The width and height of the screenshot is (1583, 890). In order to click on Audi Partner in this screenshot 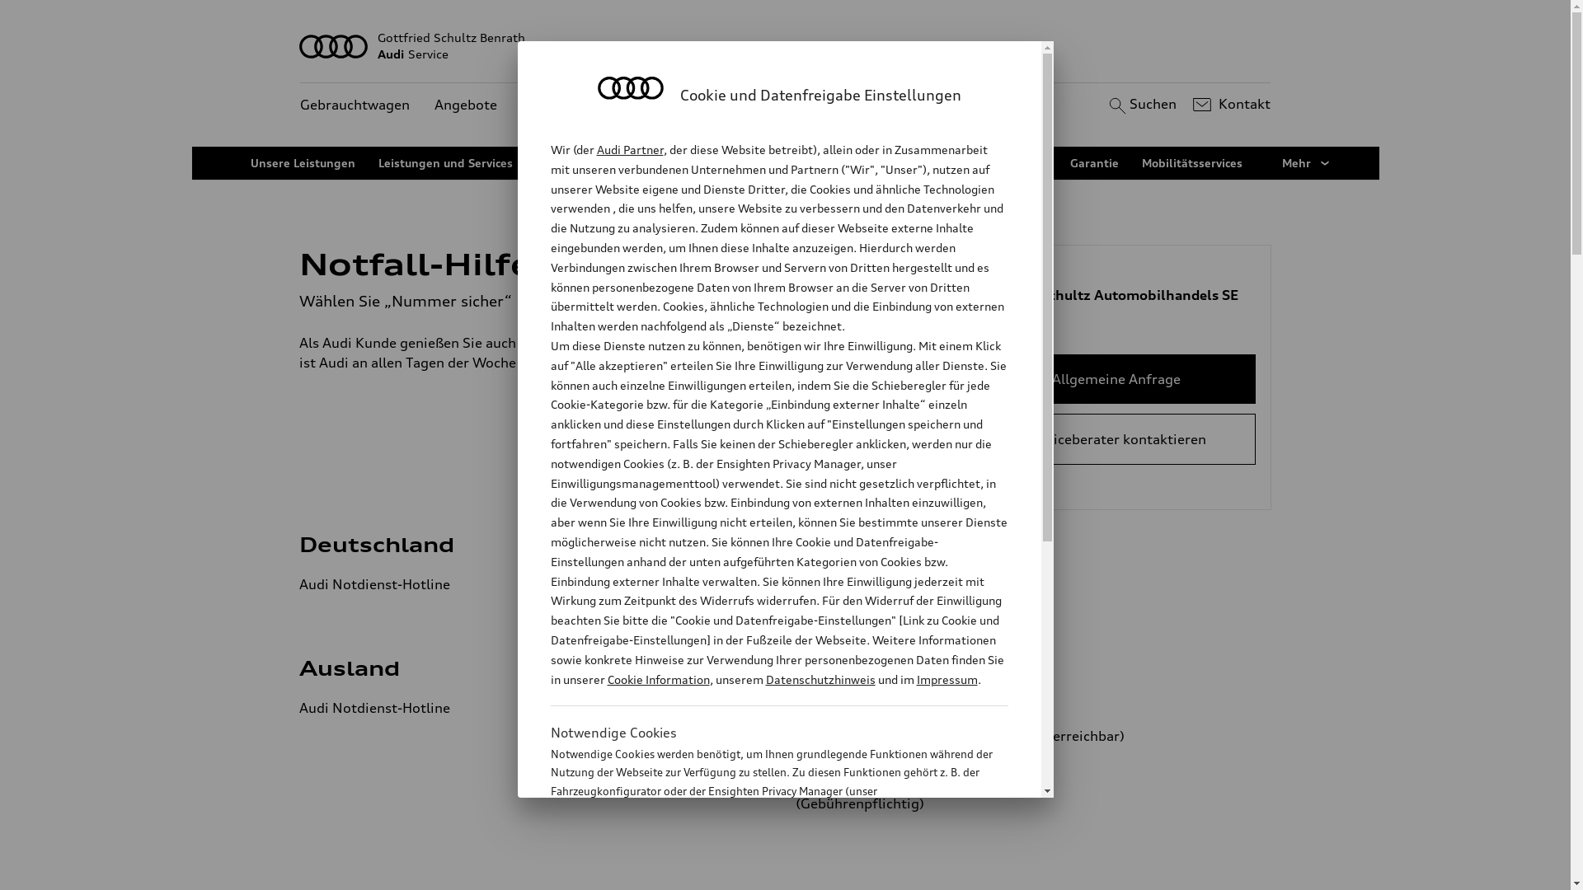, I will do `click(630, 150)`.